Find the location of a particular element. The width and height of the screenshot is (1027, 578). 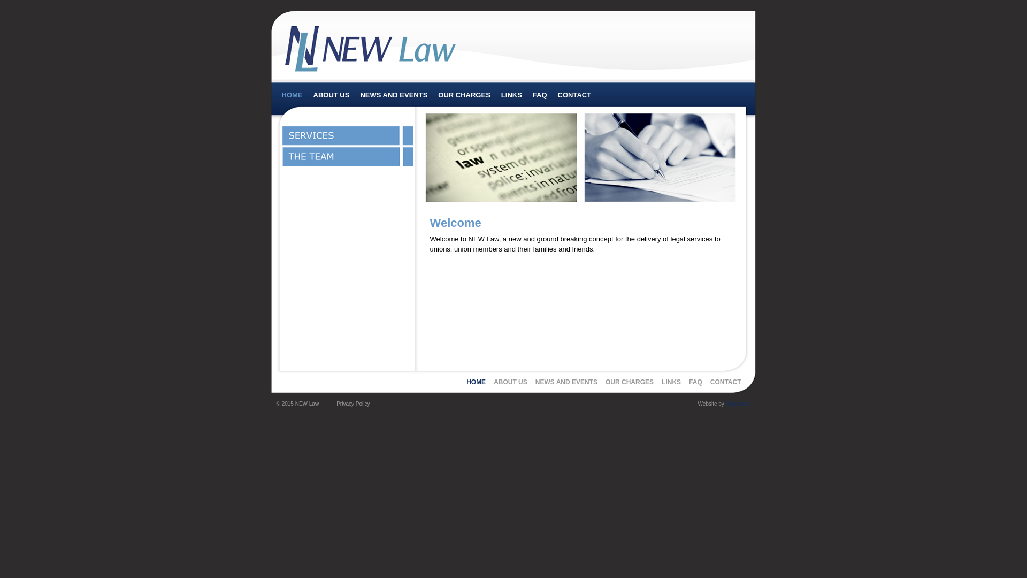

Magicdust is located at coordinates (738, 404).